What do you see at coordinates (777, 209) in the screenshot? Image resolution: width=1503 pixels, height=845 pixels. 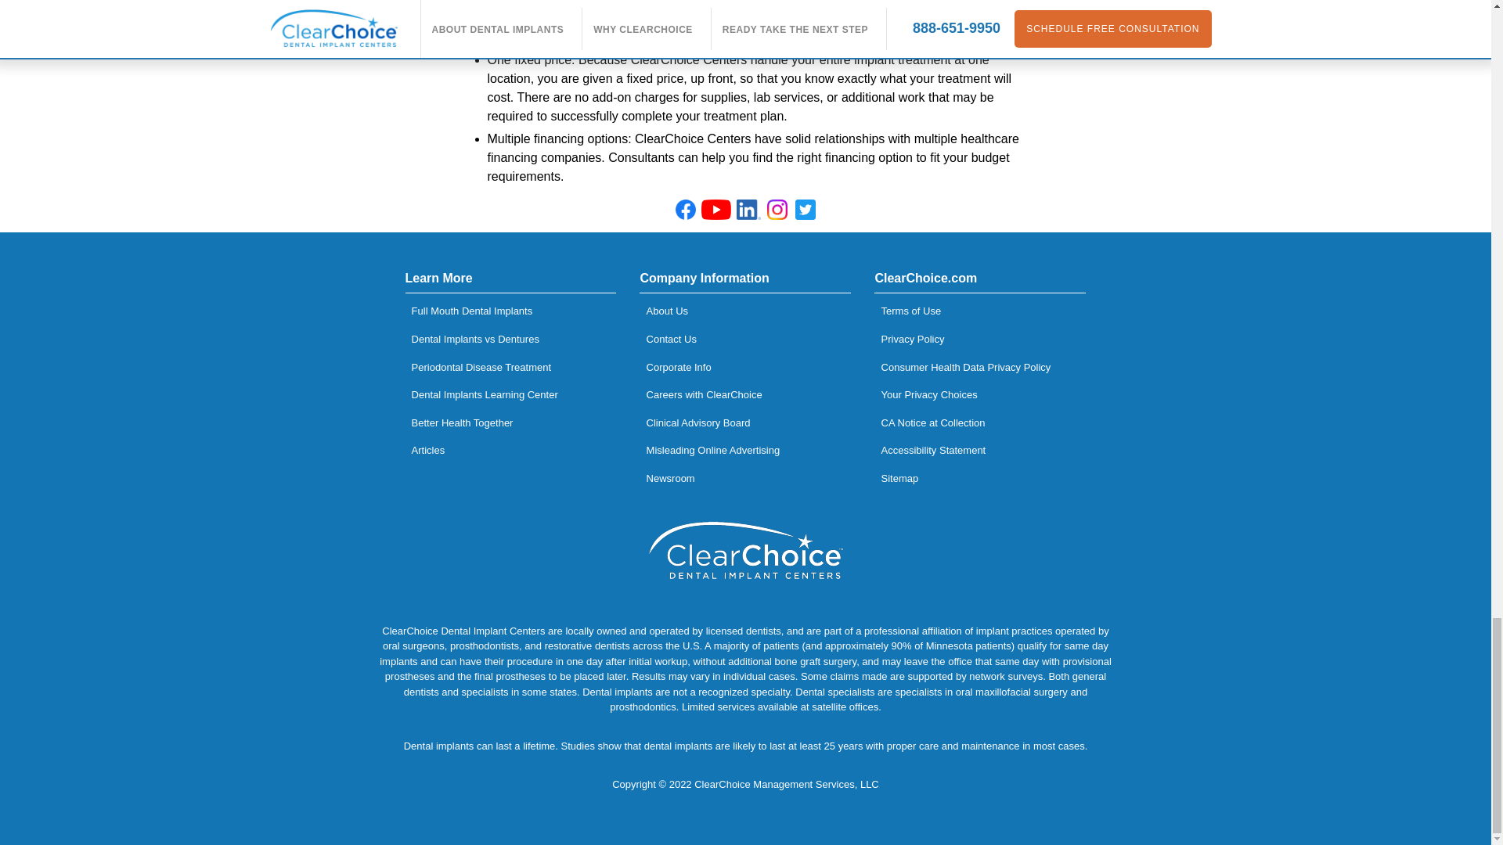 I see `Instagram` at bounding box center [777, 209].